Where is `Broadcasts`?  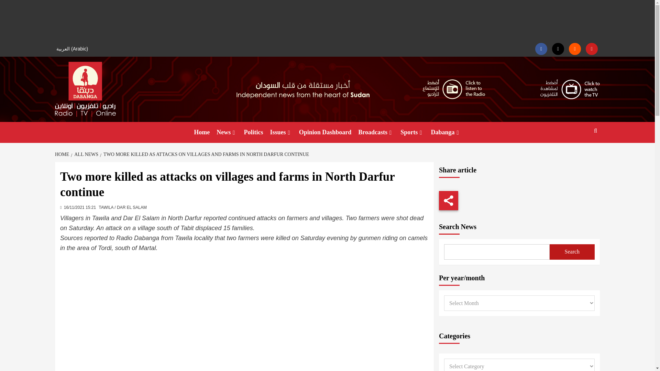
Broadcasts is located at coordinates (376, 132).